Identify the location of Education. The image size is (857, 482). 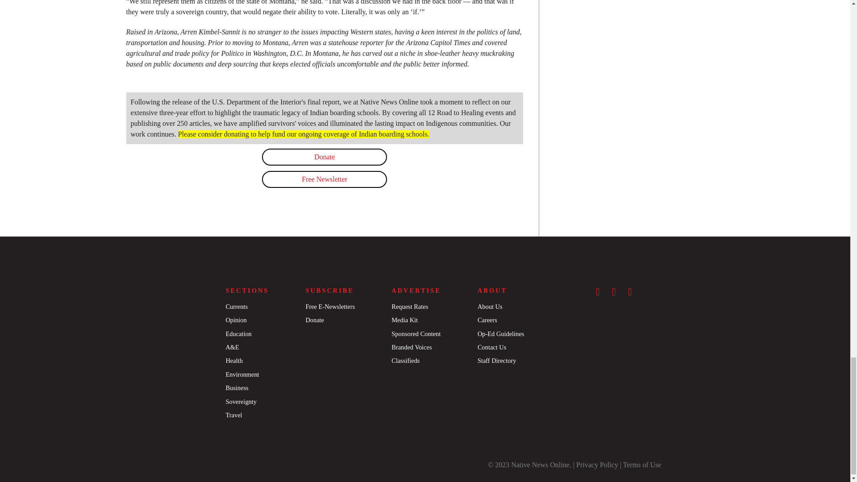
(238, 334).